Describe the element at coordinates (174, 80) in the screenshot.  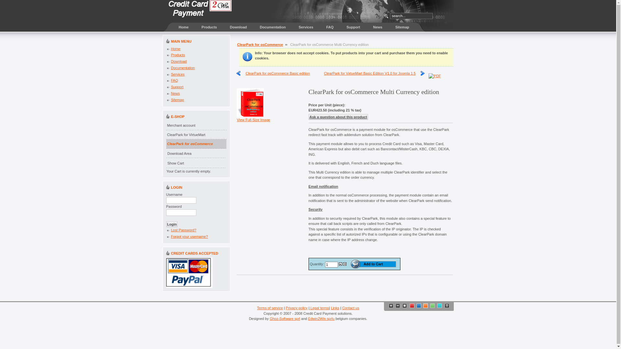
I see `FAQ` at that location.